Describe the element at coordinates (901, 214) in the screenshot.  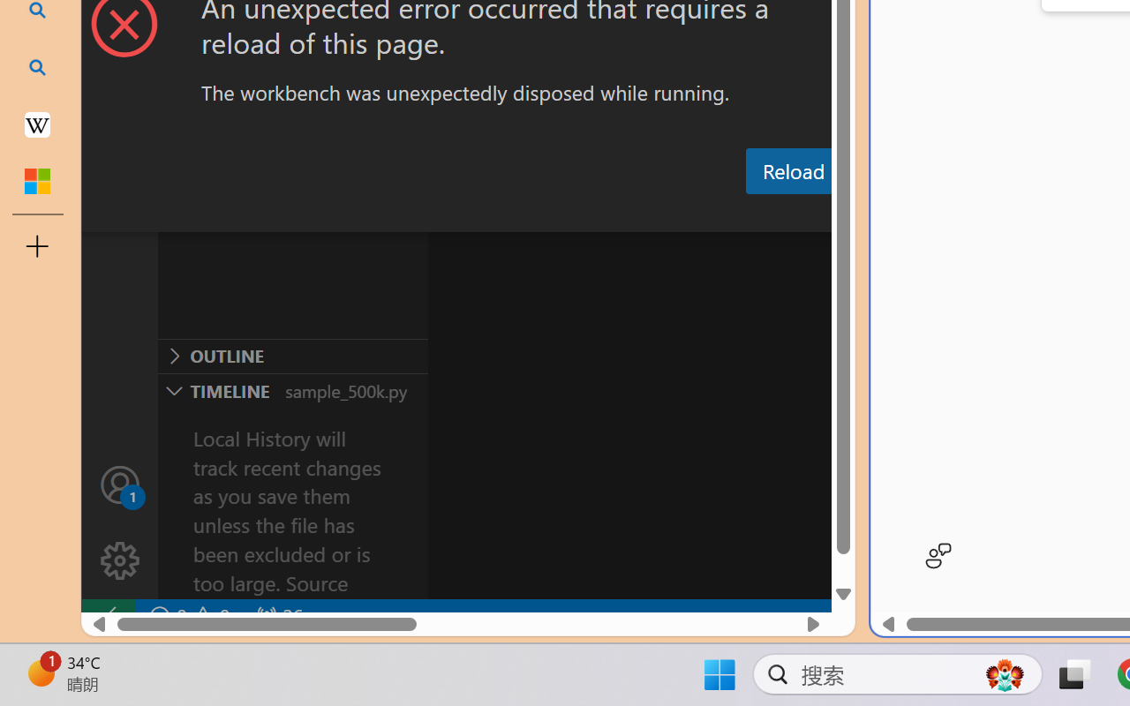
I see `Terminal (Ctrl+`)` at that location.